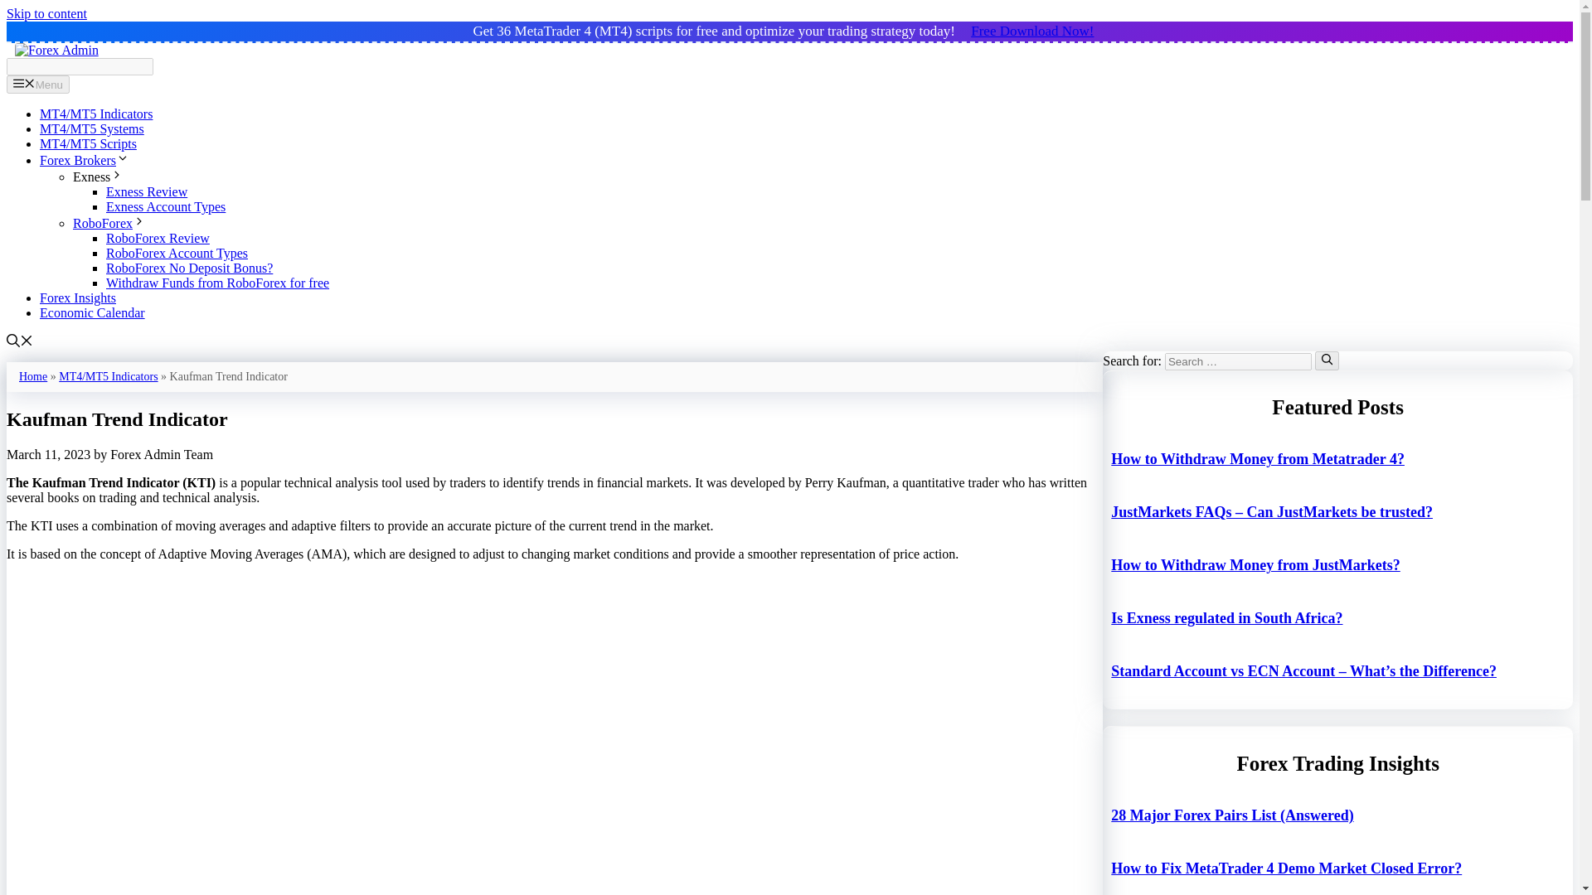 The image size is (1592, 895). What do you see at coordinates (85, 159) in the screenshot?
I see `Forex Brokers` at bounding box center [85, 159].